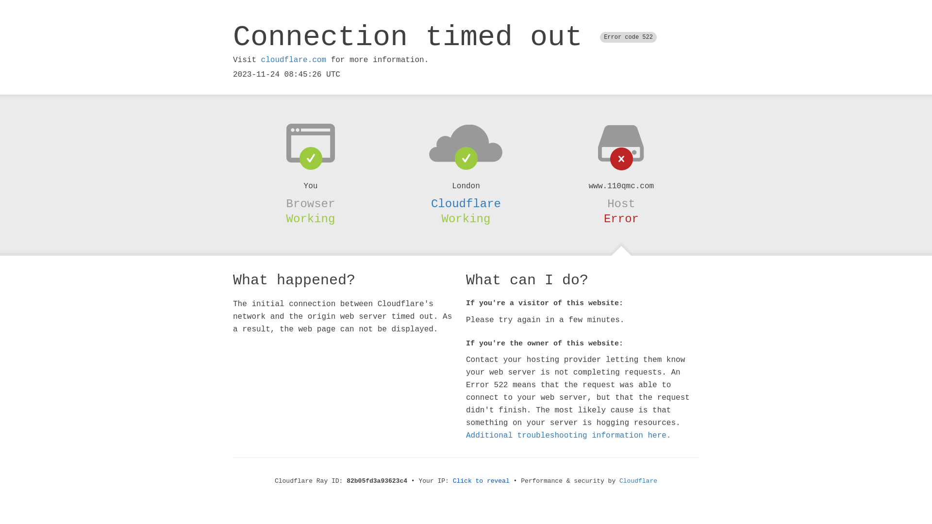  I want to click on Cloudflare, so click(638, 481).